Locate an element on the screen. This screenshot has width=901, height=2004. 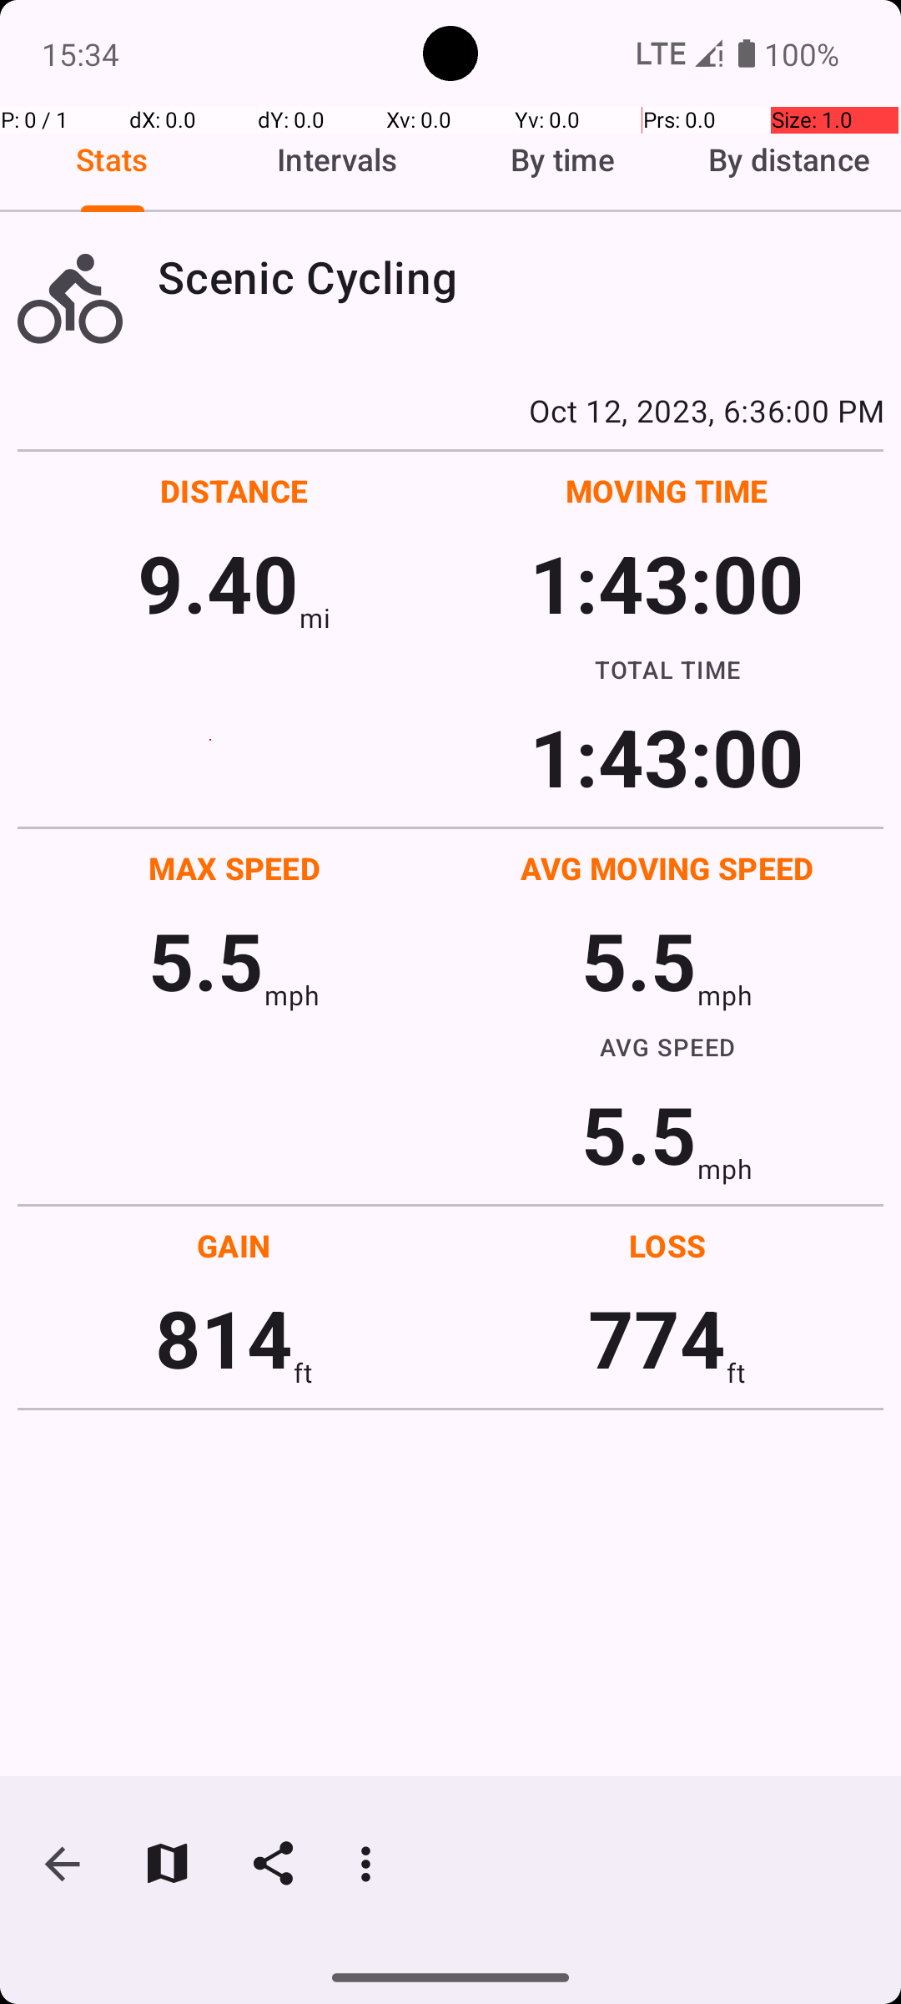
814 is located at coordinates (224, 1338).